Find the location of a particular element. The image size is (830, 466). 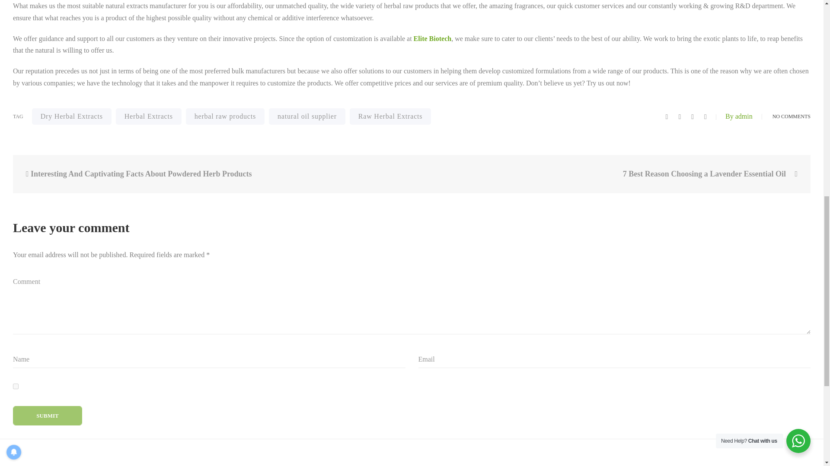

Elite Biotech is located at coordinates (432, 39).